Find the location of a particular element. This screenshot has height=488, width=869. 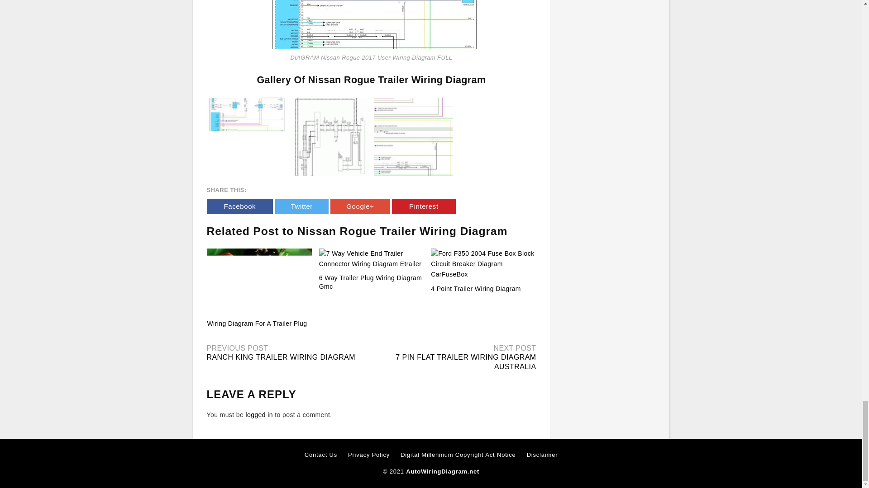

Wiring Diagram For A Trailer Plug is located at coordinates (260, 282).